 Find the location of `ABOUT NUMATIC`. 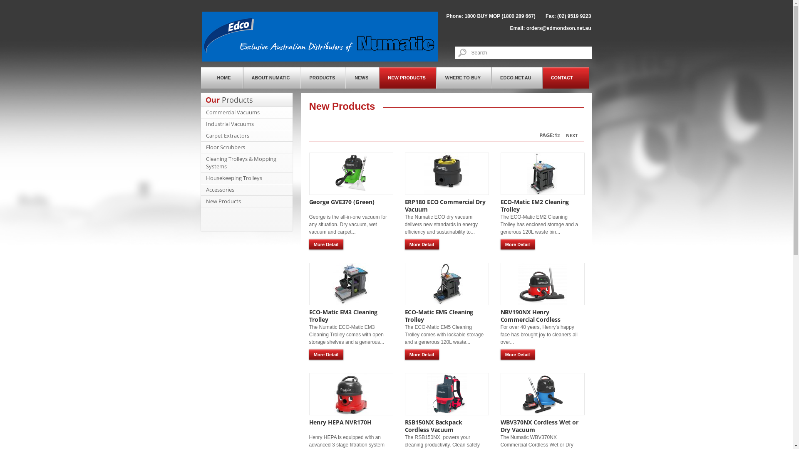

ABOUT NUMATIC is located at coordinates (272, 78).